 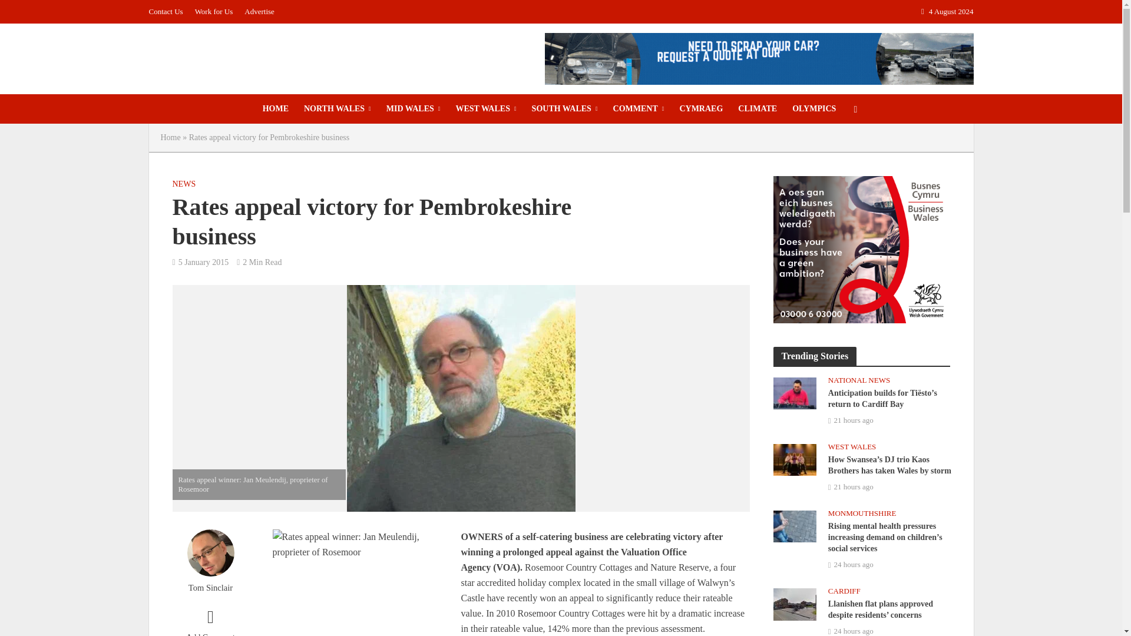 What do you see at coordinates (414, 108) in the screenshot?
I see `MID WALES` at bounding box center [414, 108].